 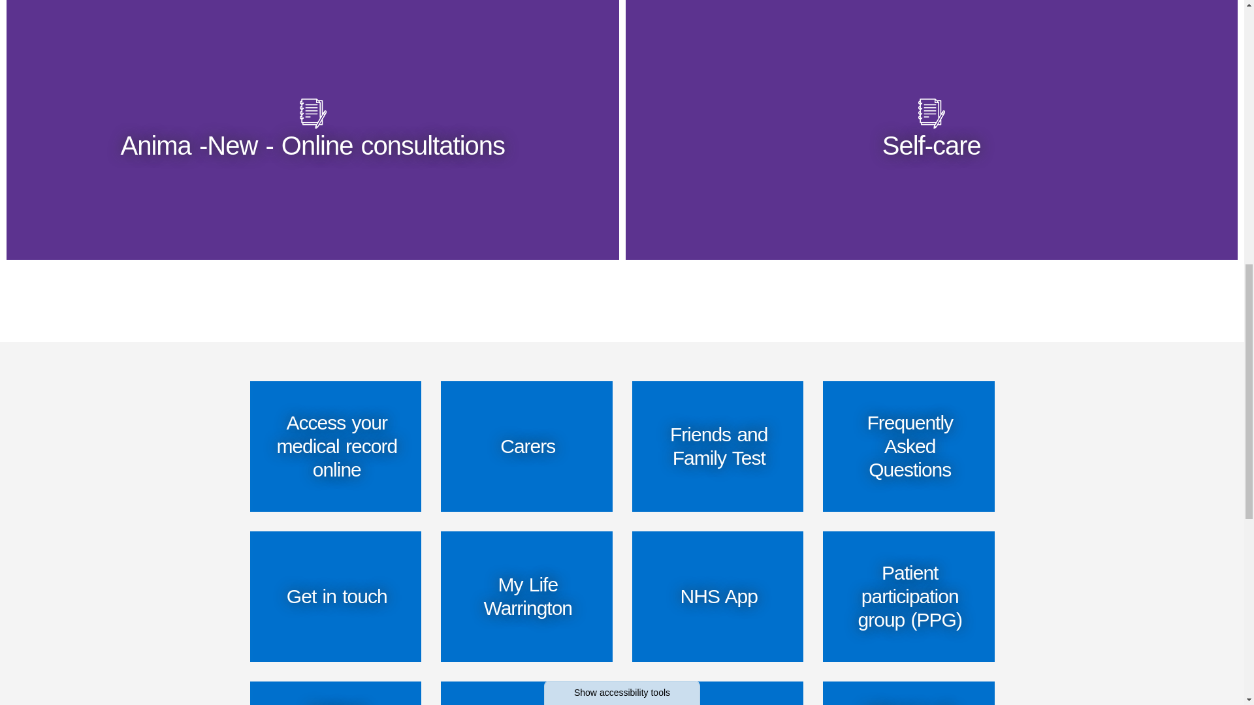 What do you see at coordinates (717, 446) in the screenshot?
I see `Friends and Family Test` at bounding box center [717, 446].